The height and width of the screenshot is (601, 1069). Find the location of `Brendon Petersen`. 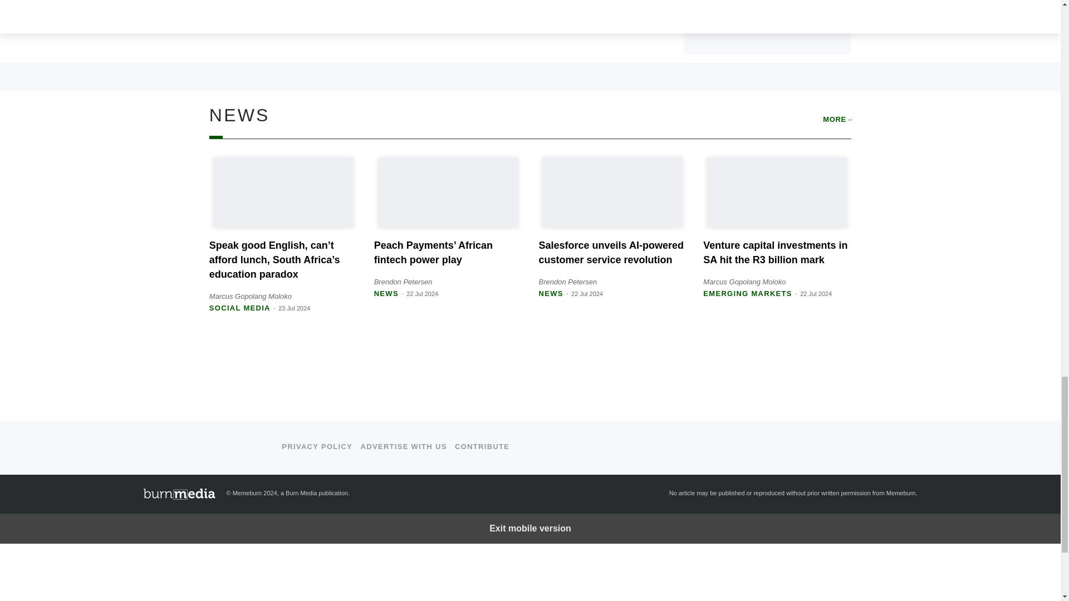

Brendon Petersen is located at coordinates (567, 282).